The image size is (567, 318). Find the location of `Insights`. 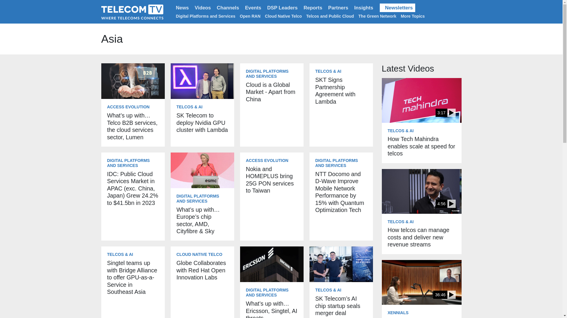

Insights is located at coordinates (363, 8).